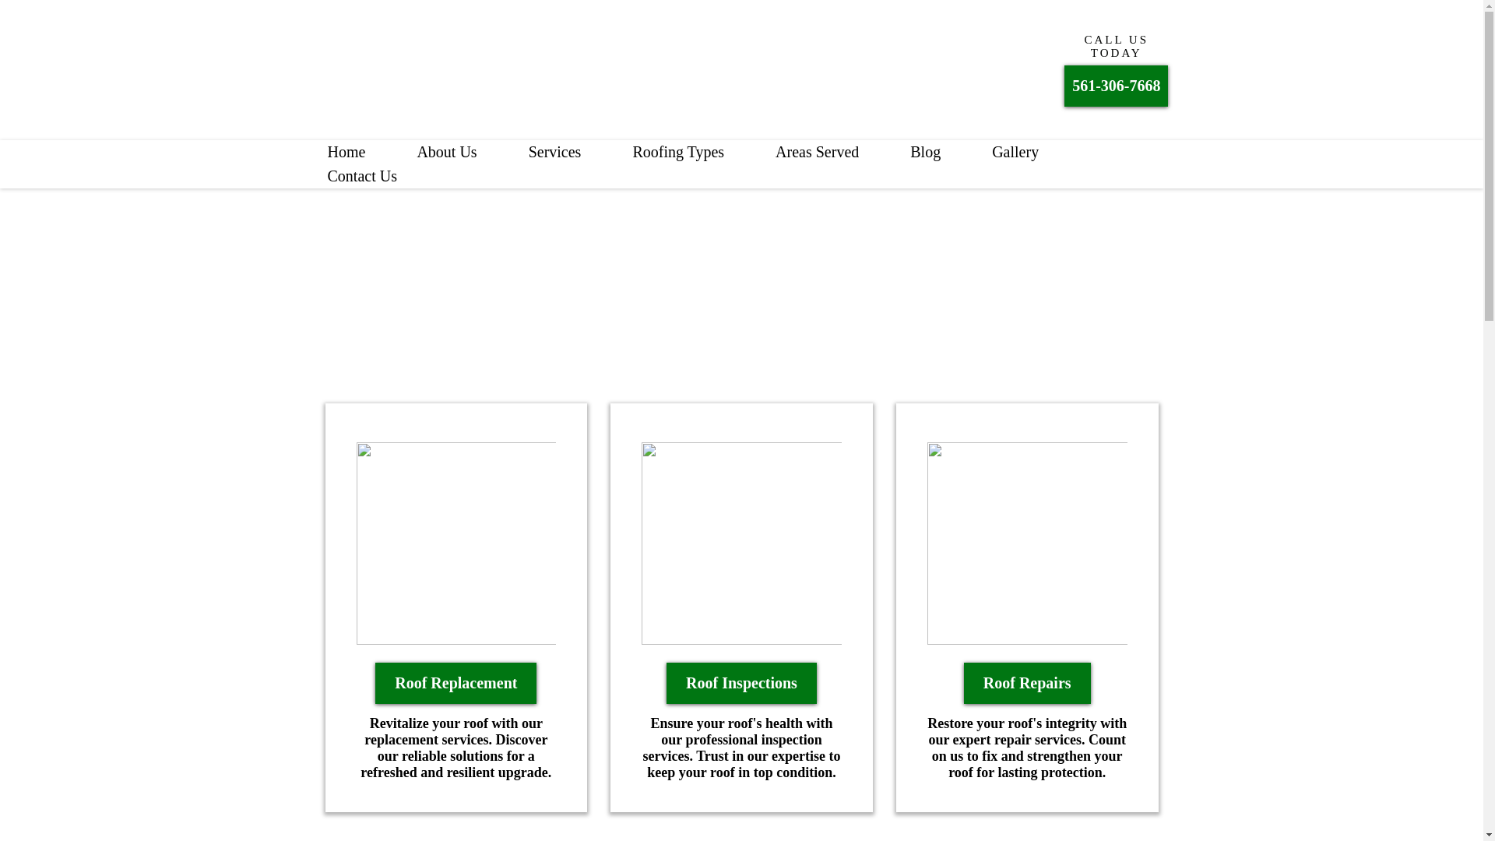  Describe the element at coordinates (346, 152) in the screenshot. I see `Home` at that location.